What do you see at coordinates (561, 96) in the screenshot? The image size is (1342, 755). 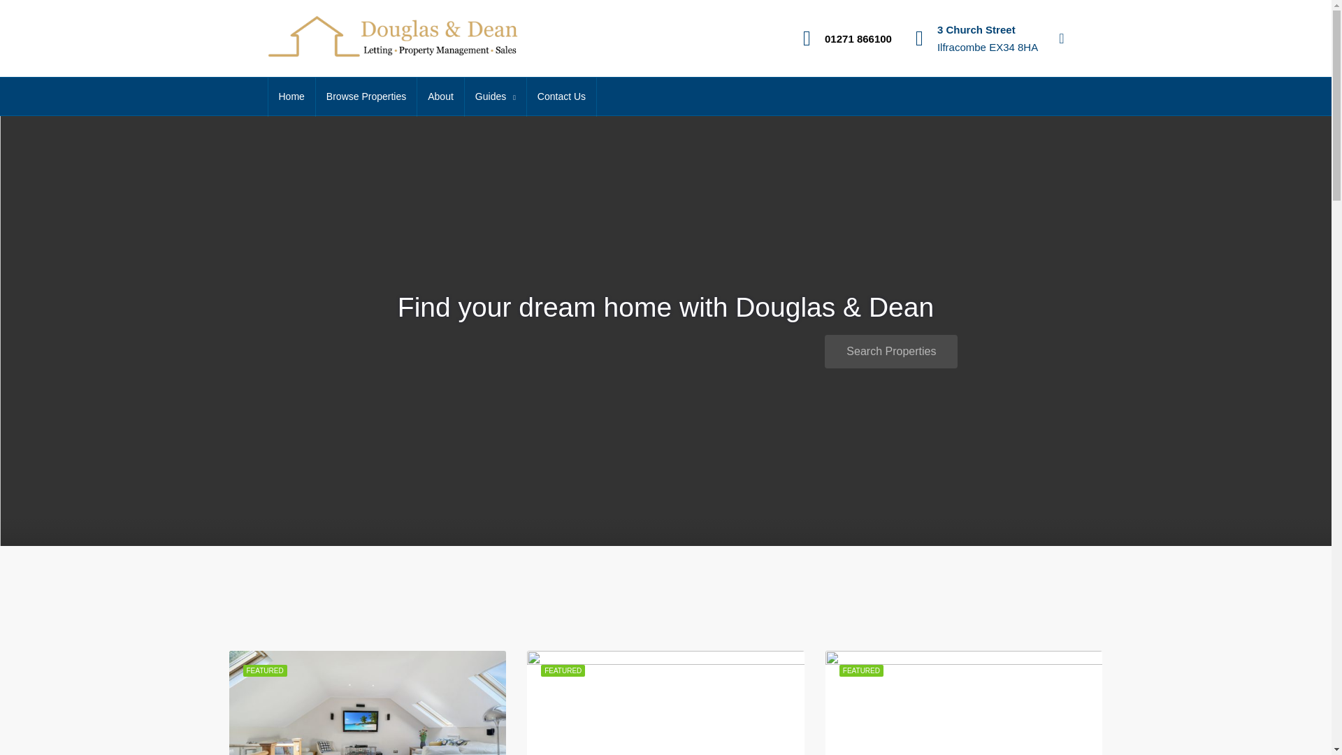 I see `Contact Us` at bounding box center [561, 96].